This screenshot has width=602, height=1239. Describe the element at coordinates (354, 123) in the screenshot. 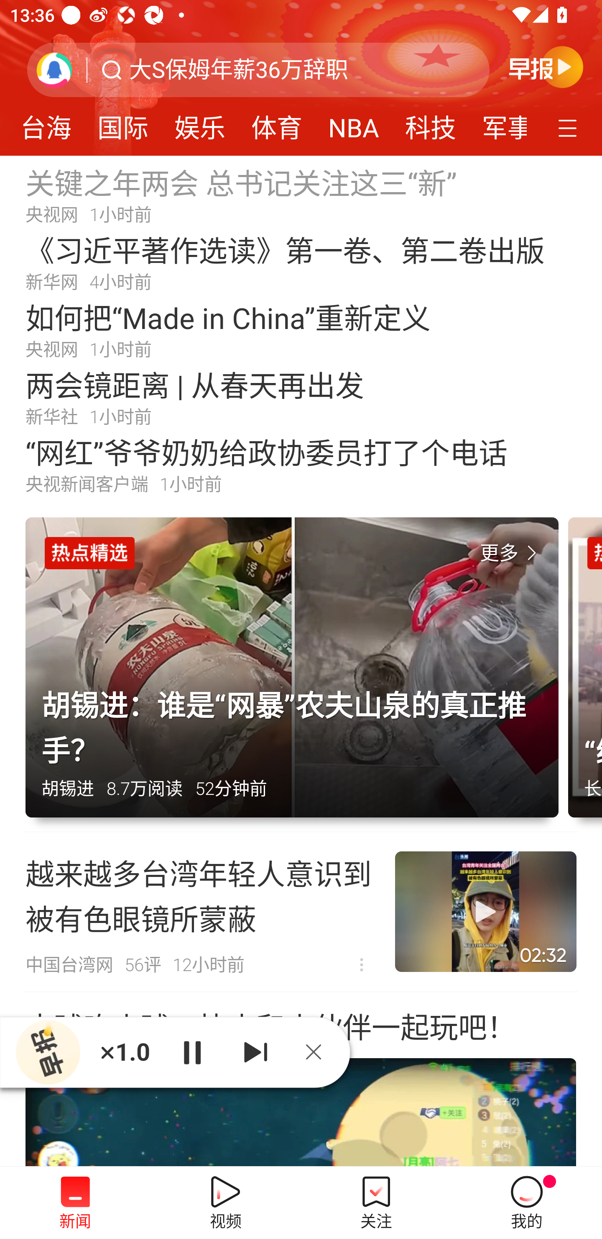

I see `NBA` at that location.